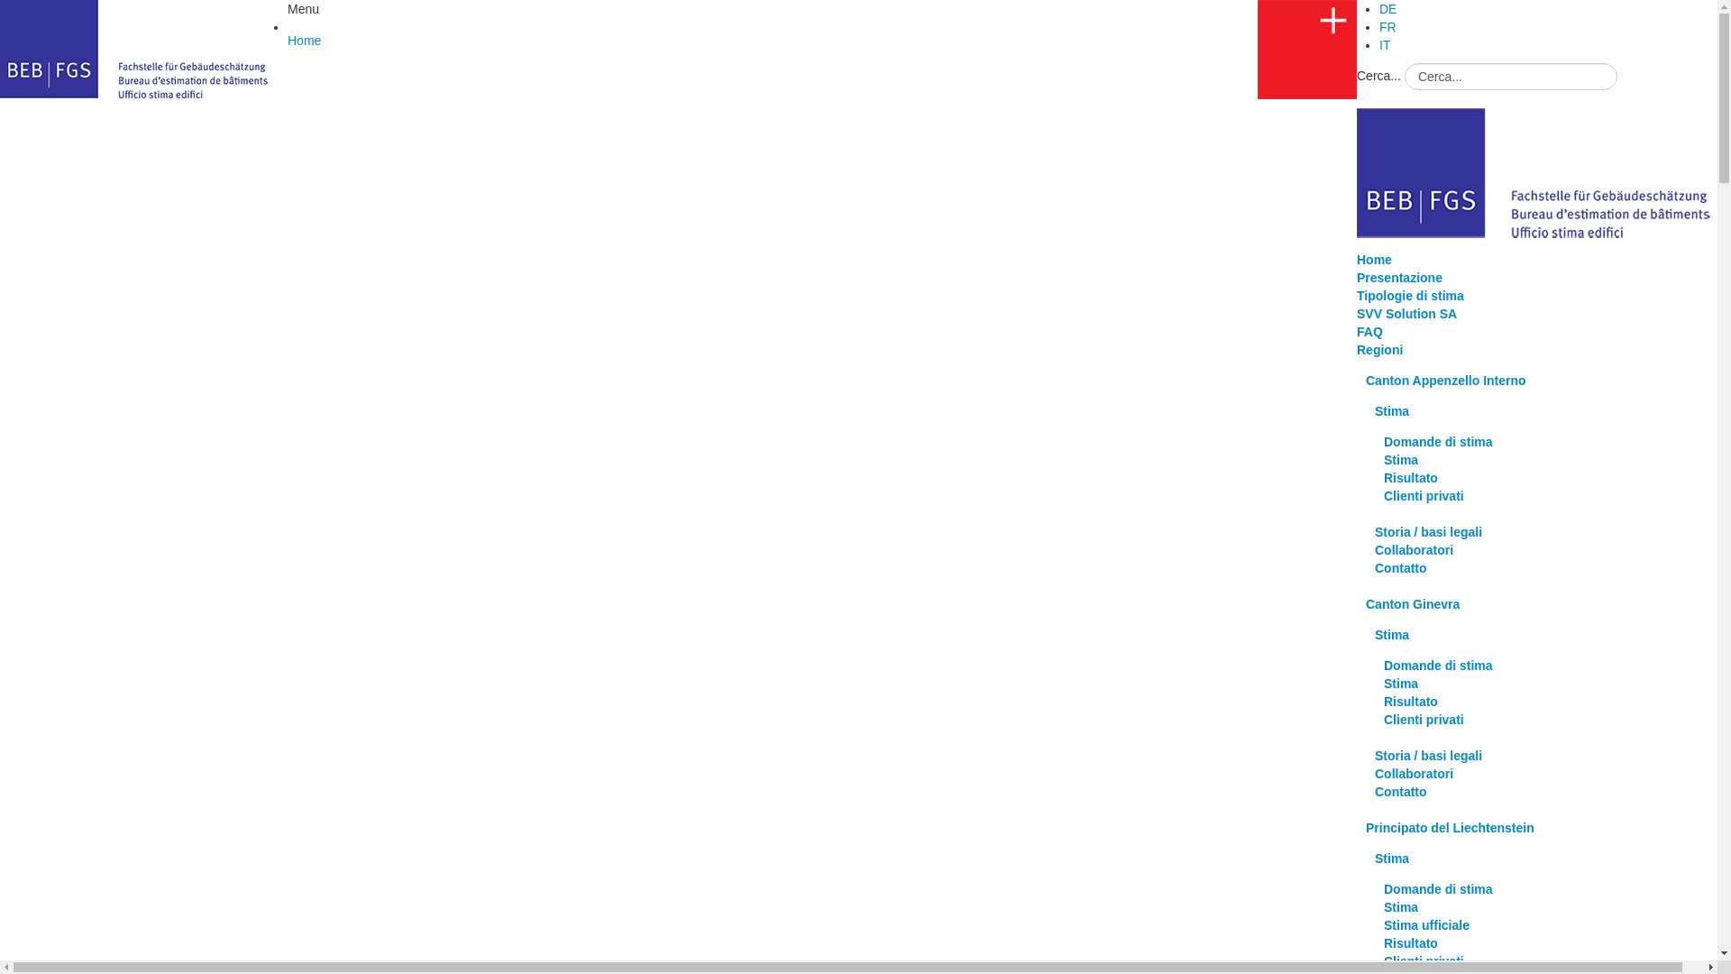  Describe the element at coordinates (1388, 27) in the screenshot. I see `FR` at that location.